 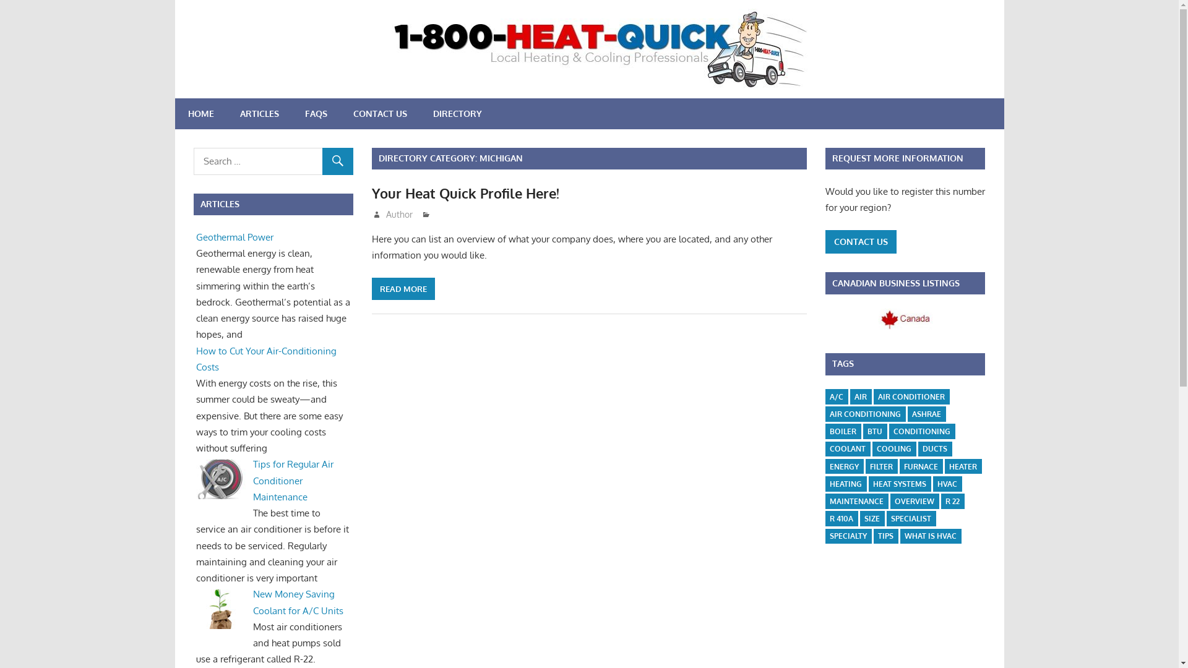 I want to click on Geothermal Power, so click(x=235, y=237).